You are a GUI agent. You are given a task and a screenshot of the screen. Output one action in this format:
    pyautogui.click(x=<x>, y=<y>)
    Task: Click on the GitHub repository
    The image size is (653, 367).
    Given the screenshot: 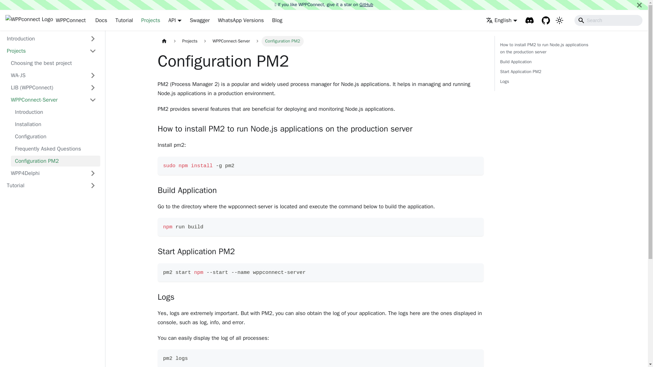 What is the action you would take?
    pyautogui.click(x=546, y=20)
    